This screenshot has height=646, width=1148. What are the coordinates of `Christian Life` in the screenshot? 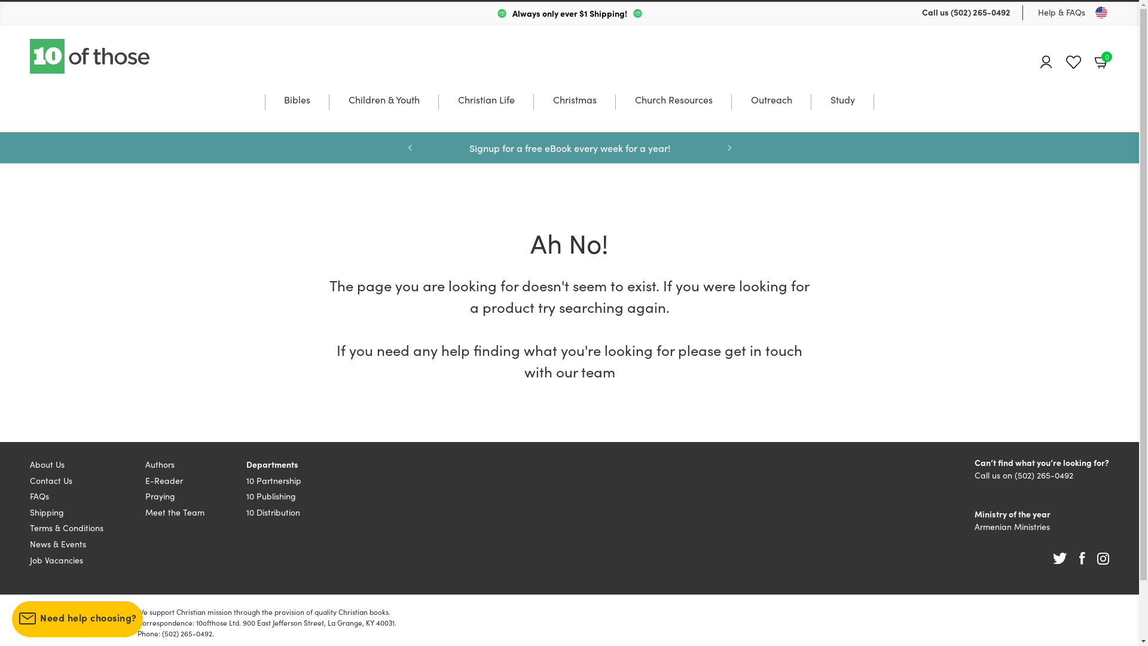 It's located at (487, 111).